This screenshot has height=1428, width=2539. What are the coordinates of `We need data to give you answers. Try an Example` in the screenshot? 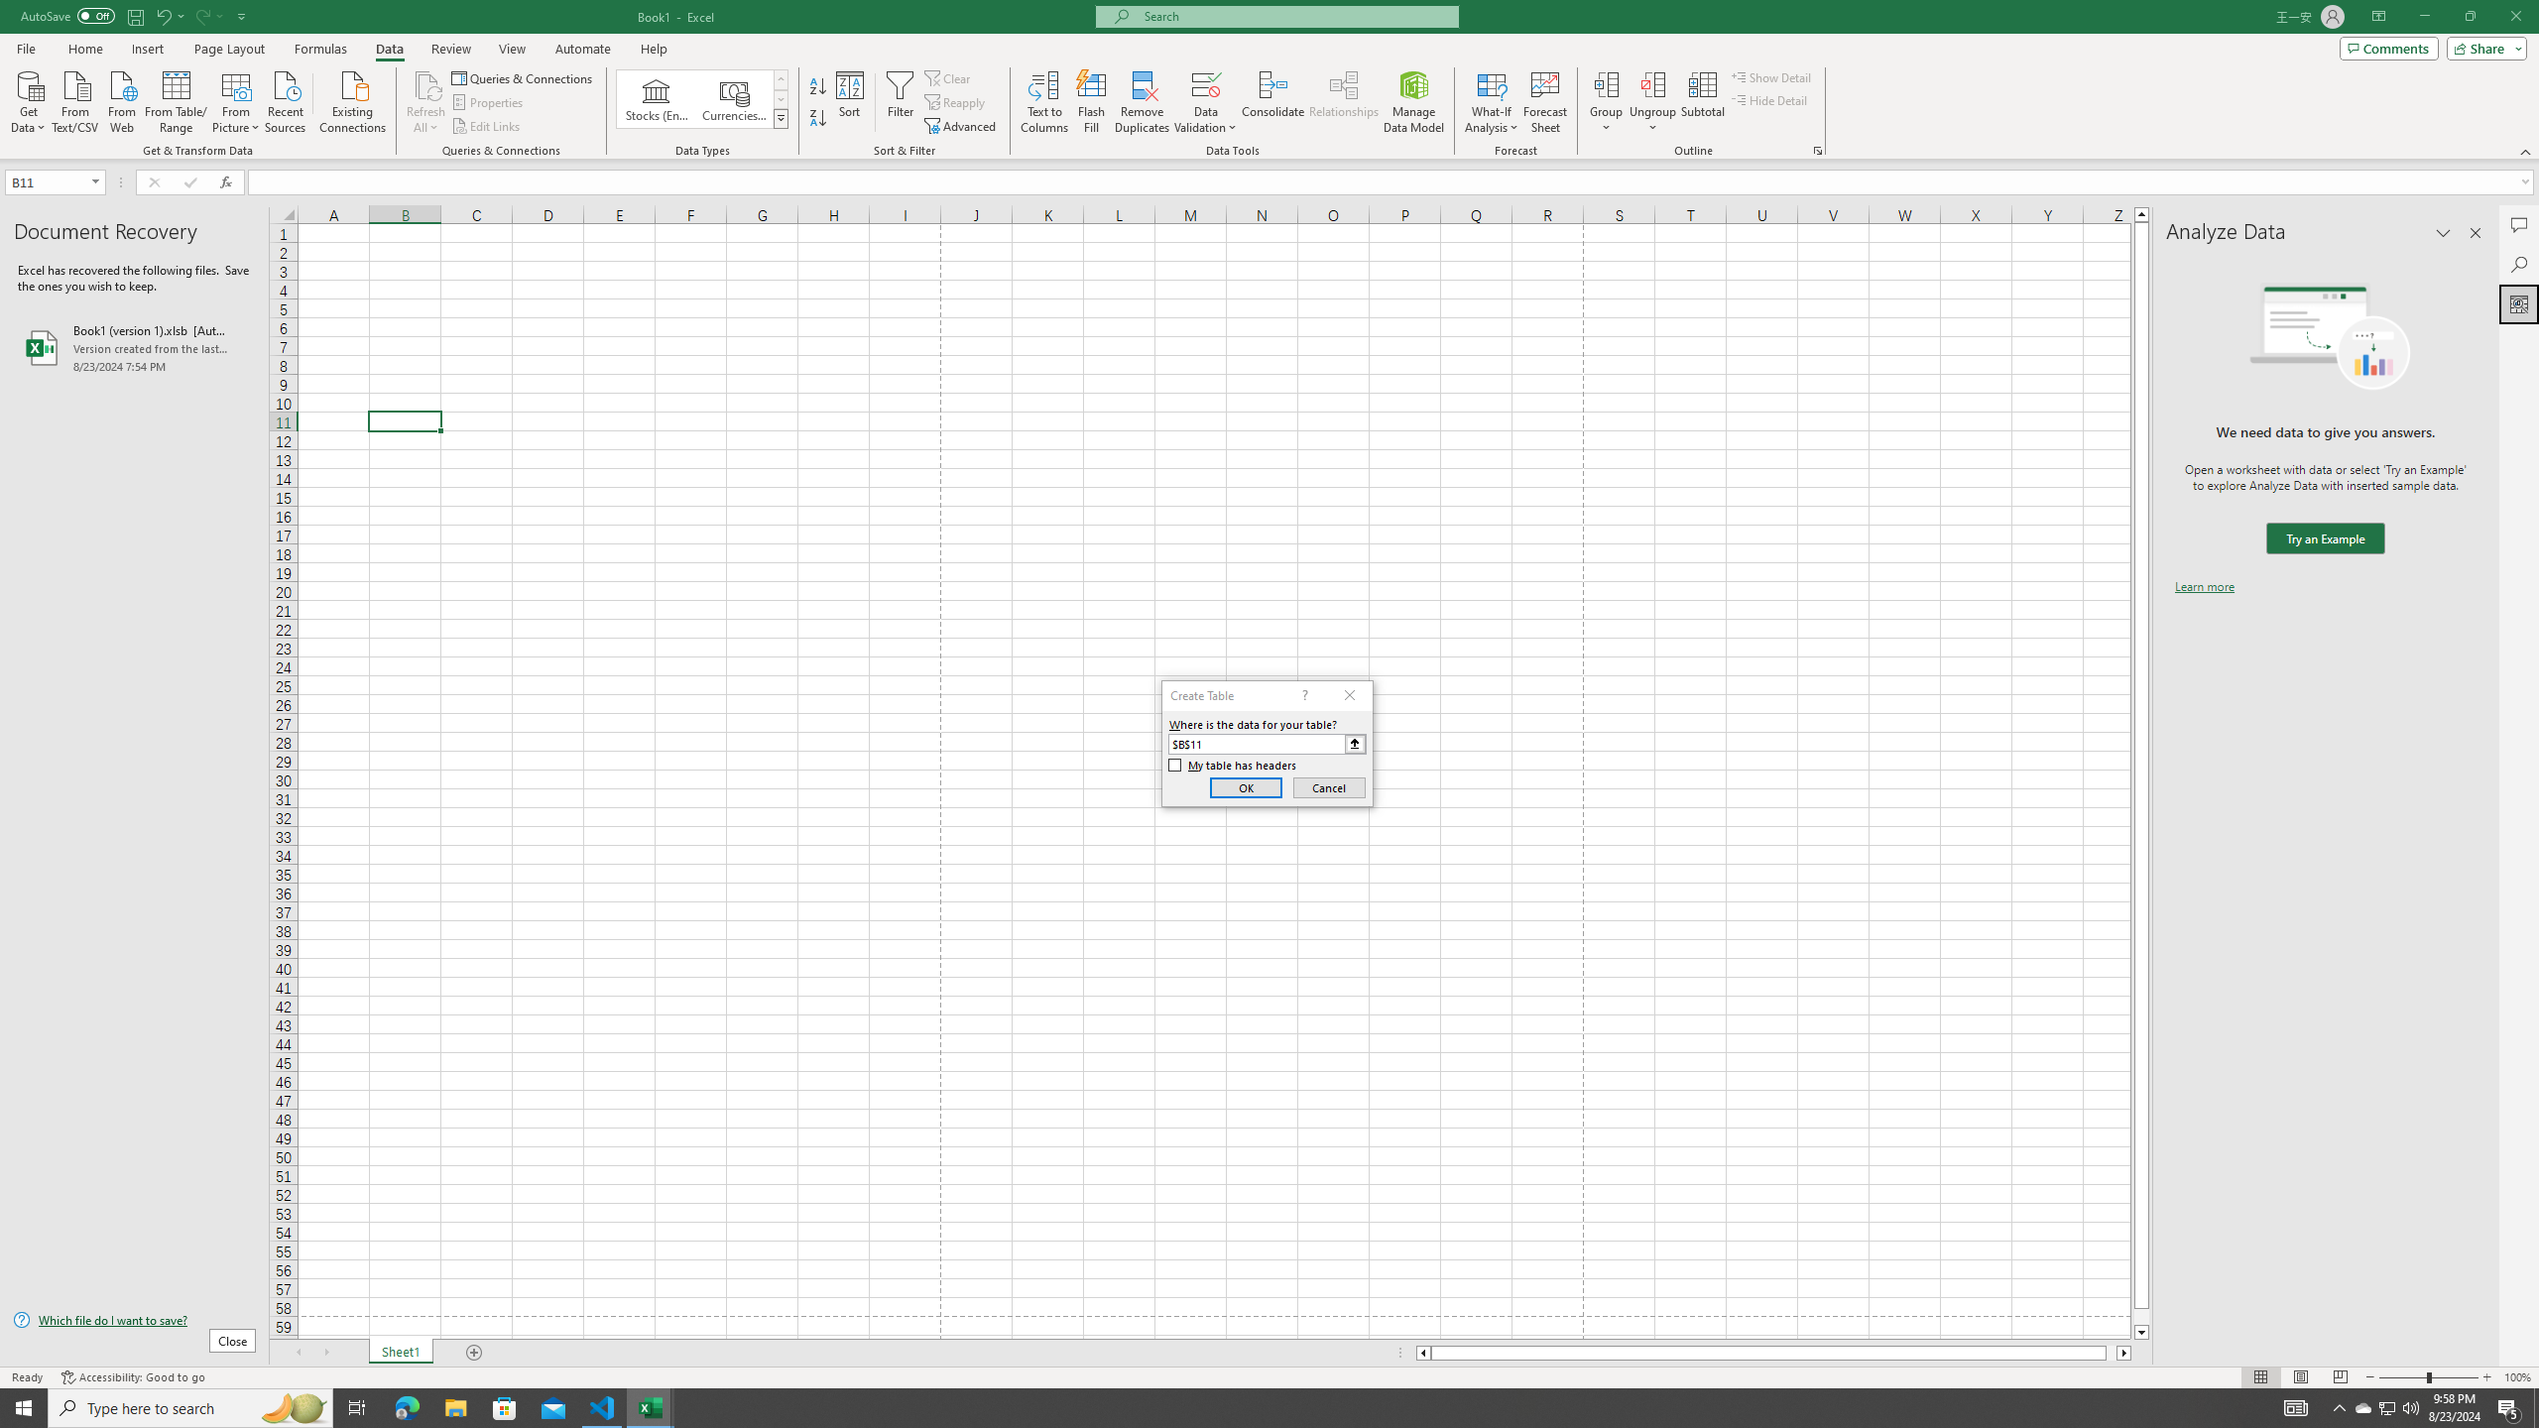 It's located at (2325, 539).